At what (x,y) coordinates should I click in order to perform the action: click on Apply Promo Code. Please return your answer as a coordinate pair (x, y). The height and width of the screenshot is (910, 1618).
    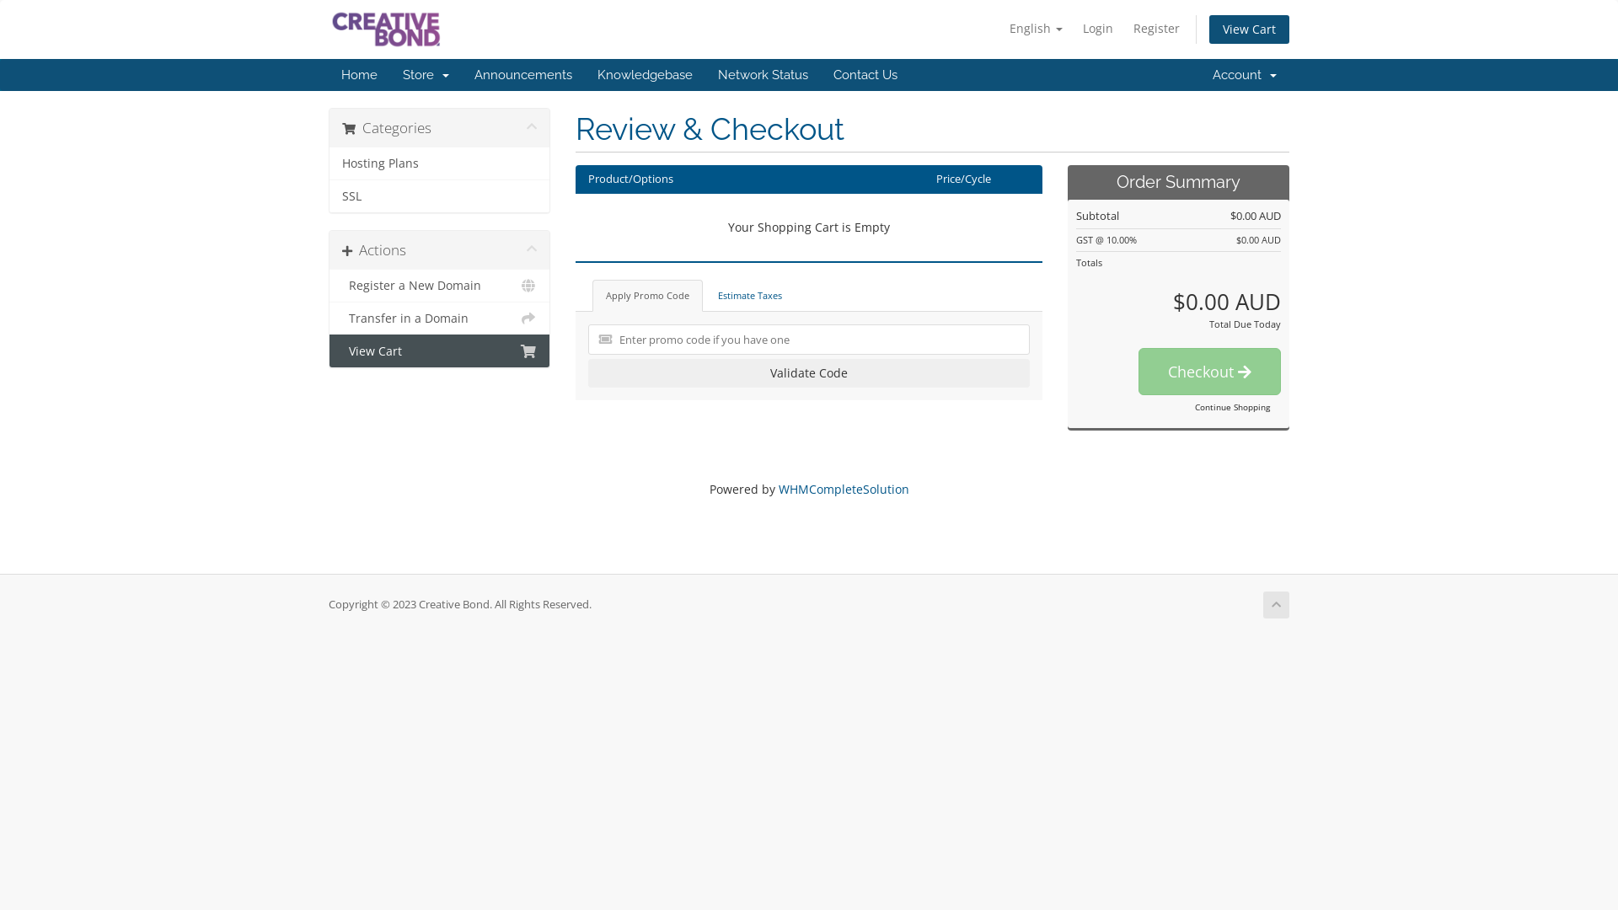
    Looking at the image, I should click on (647, 296).